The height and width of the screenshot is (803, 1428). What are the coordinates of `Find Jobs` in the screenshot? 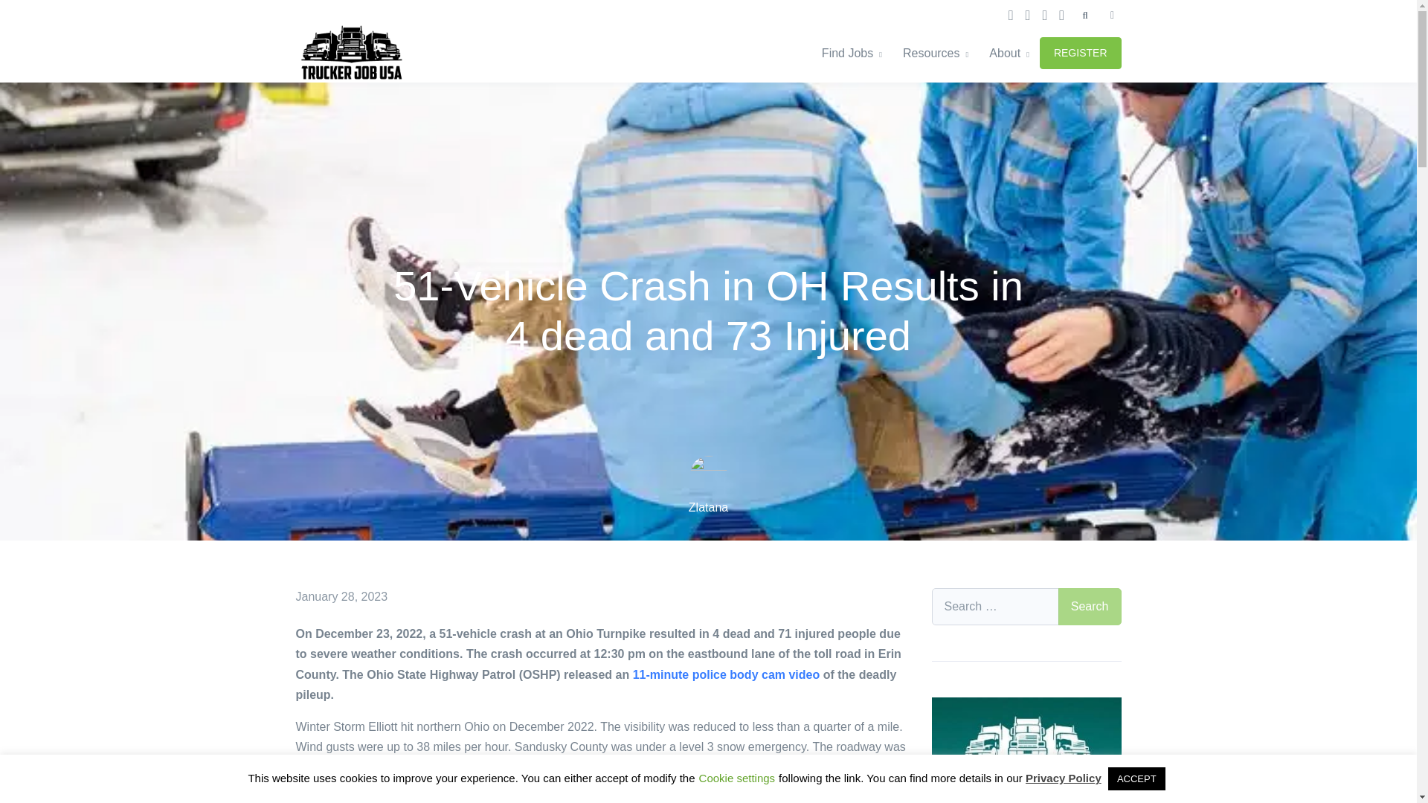 It's located at (857, 54).